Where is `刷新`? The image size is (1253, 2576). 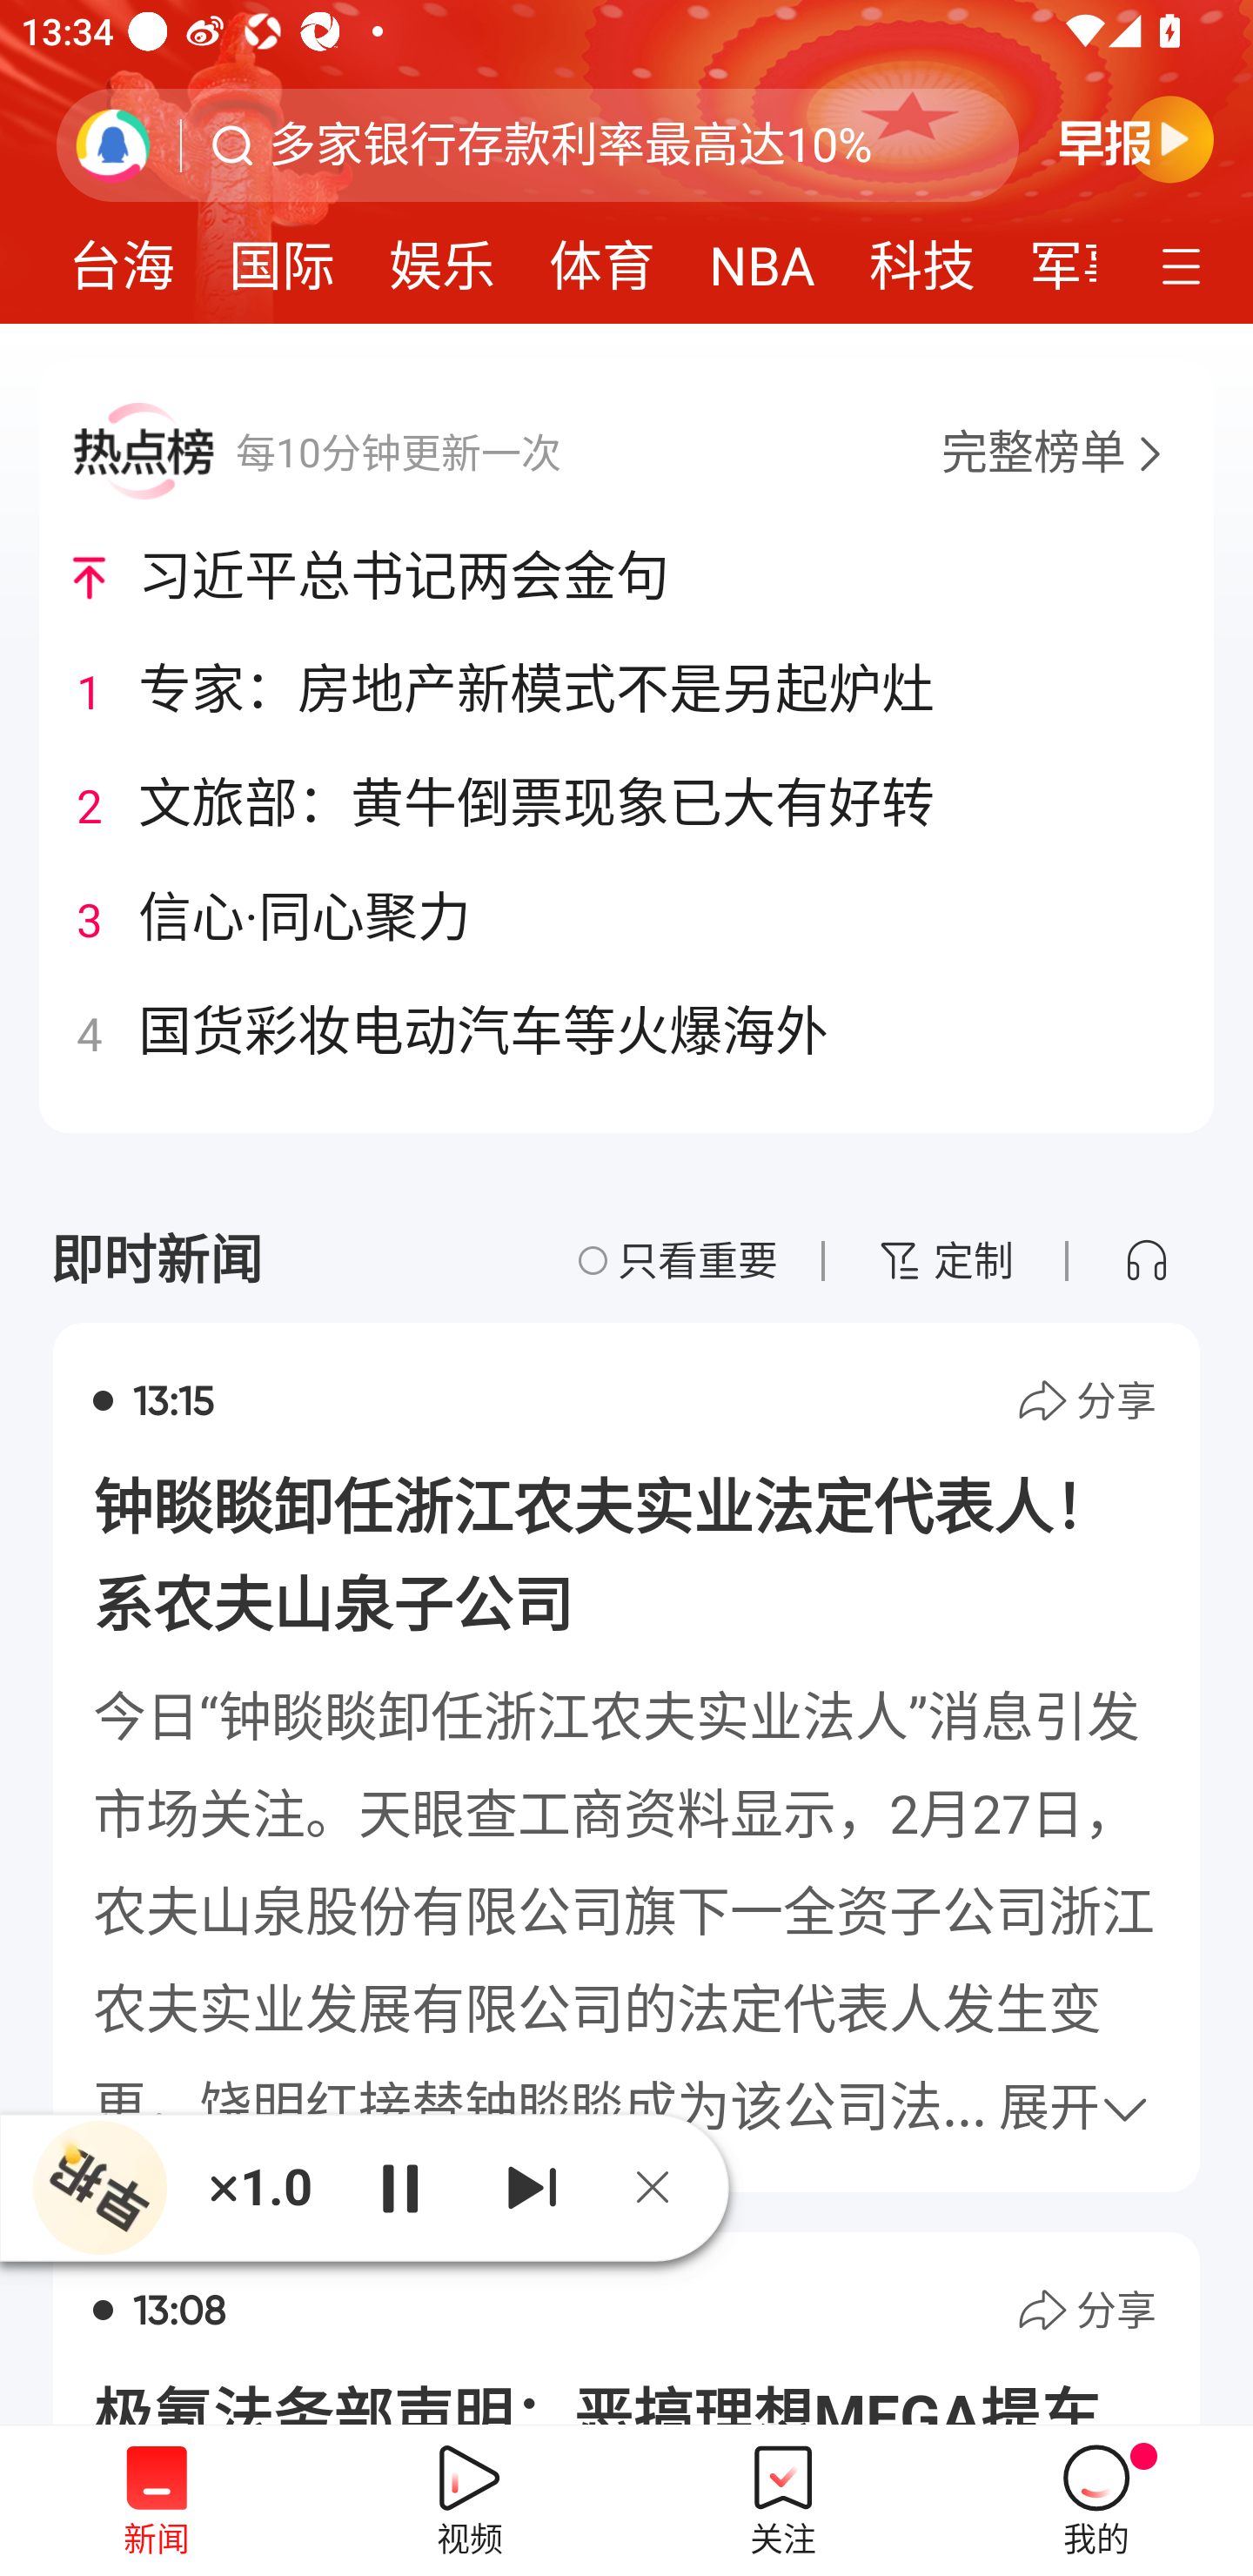
刷新 is located at coordinates (113, 144).